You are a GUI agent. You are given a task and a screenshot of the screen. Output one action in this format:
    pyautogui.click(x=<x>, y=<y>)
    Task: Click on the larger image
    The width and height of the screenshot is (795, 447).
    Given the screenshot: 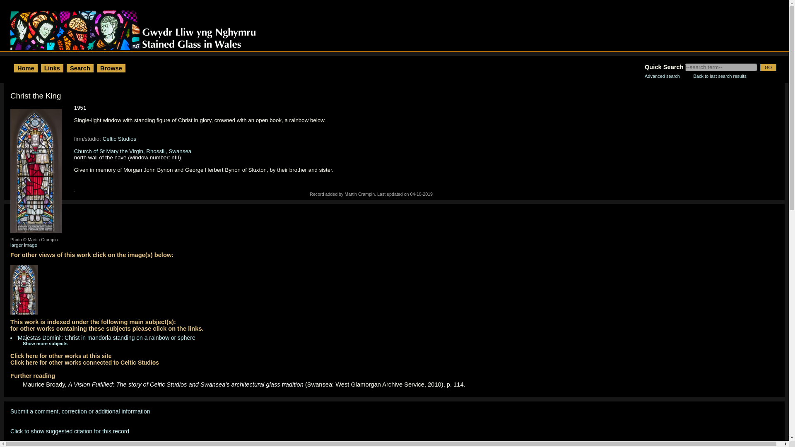 What is the action you would take?
    pyautogui.click(x=24, y=245)
    